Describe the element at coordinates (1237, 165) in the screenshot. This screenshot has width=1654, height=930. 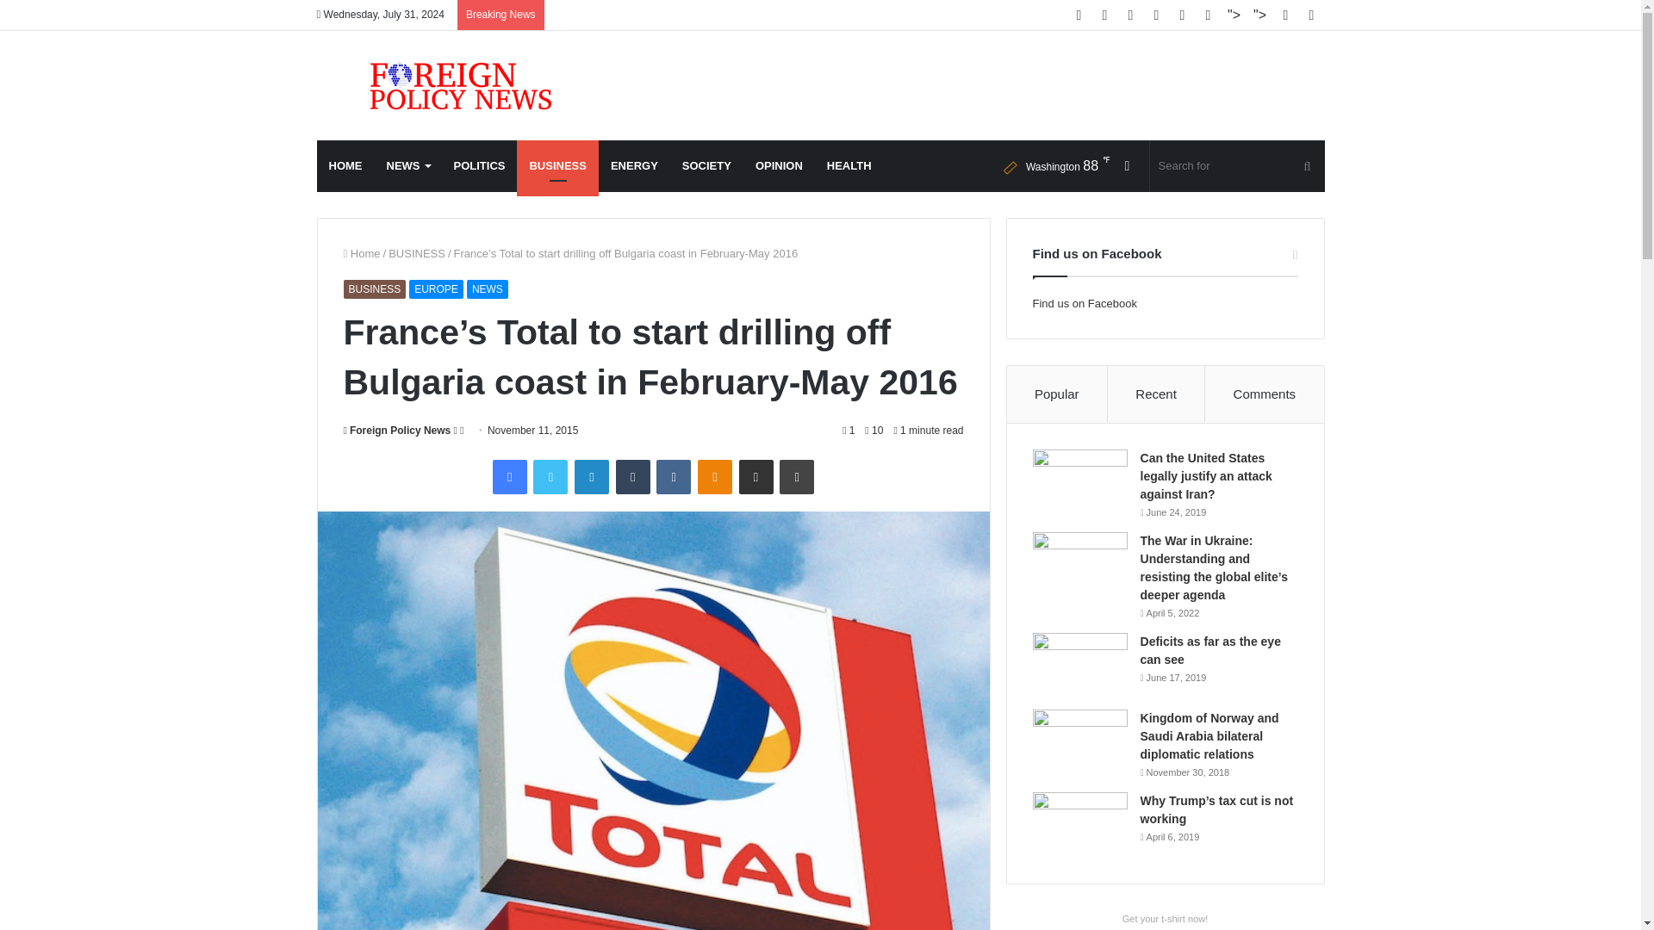
I see `Search for` at that location.